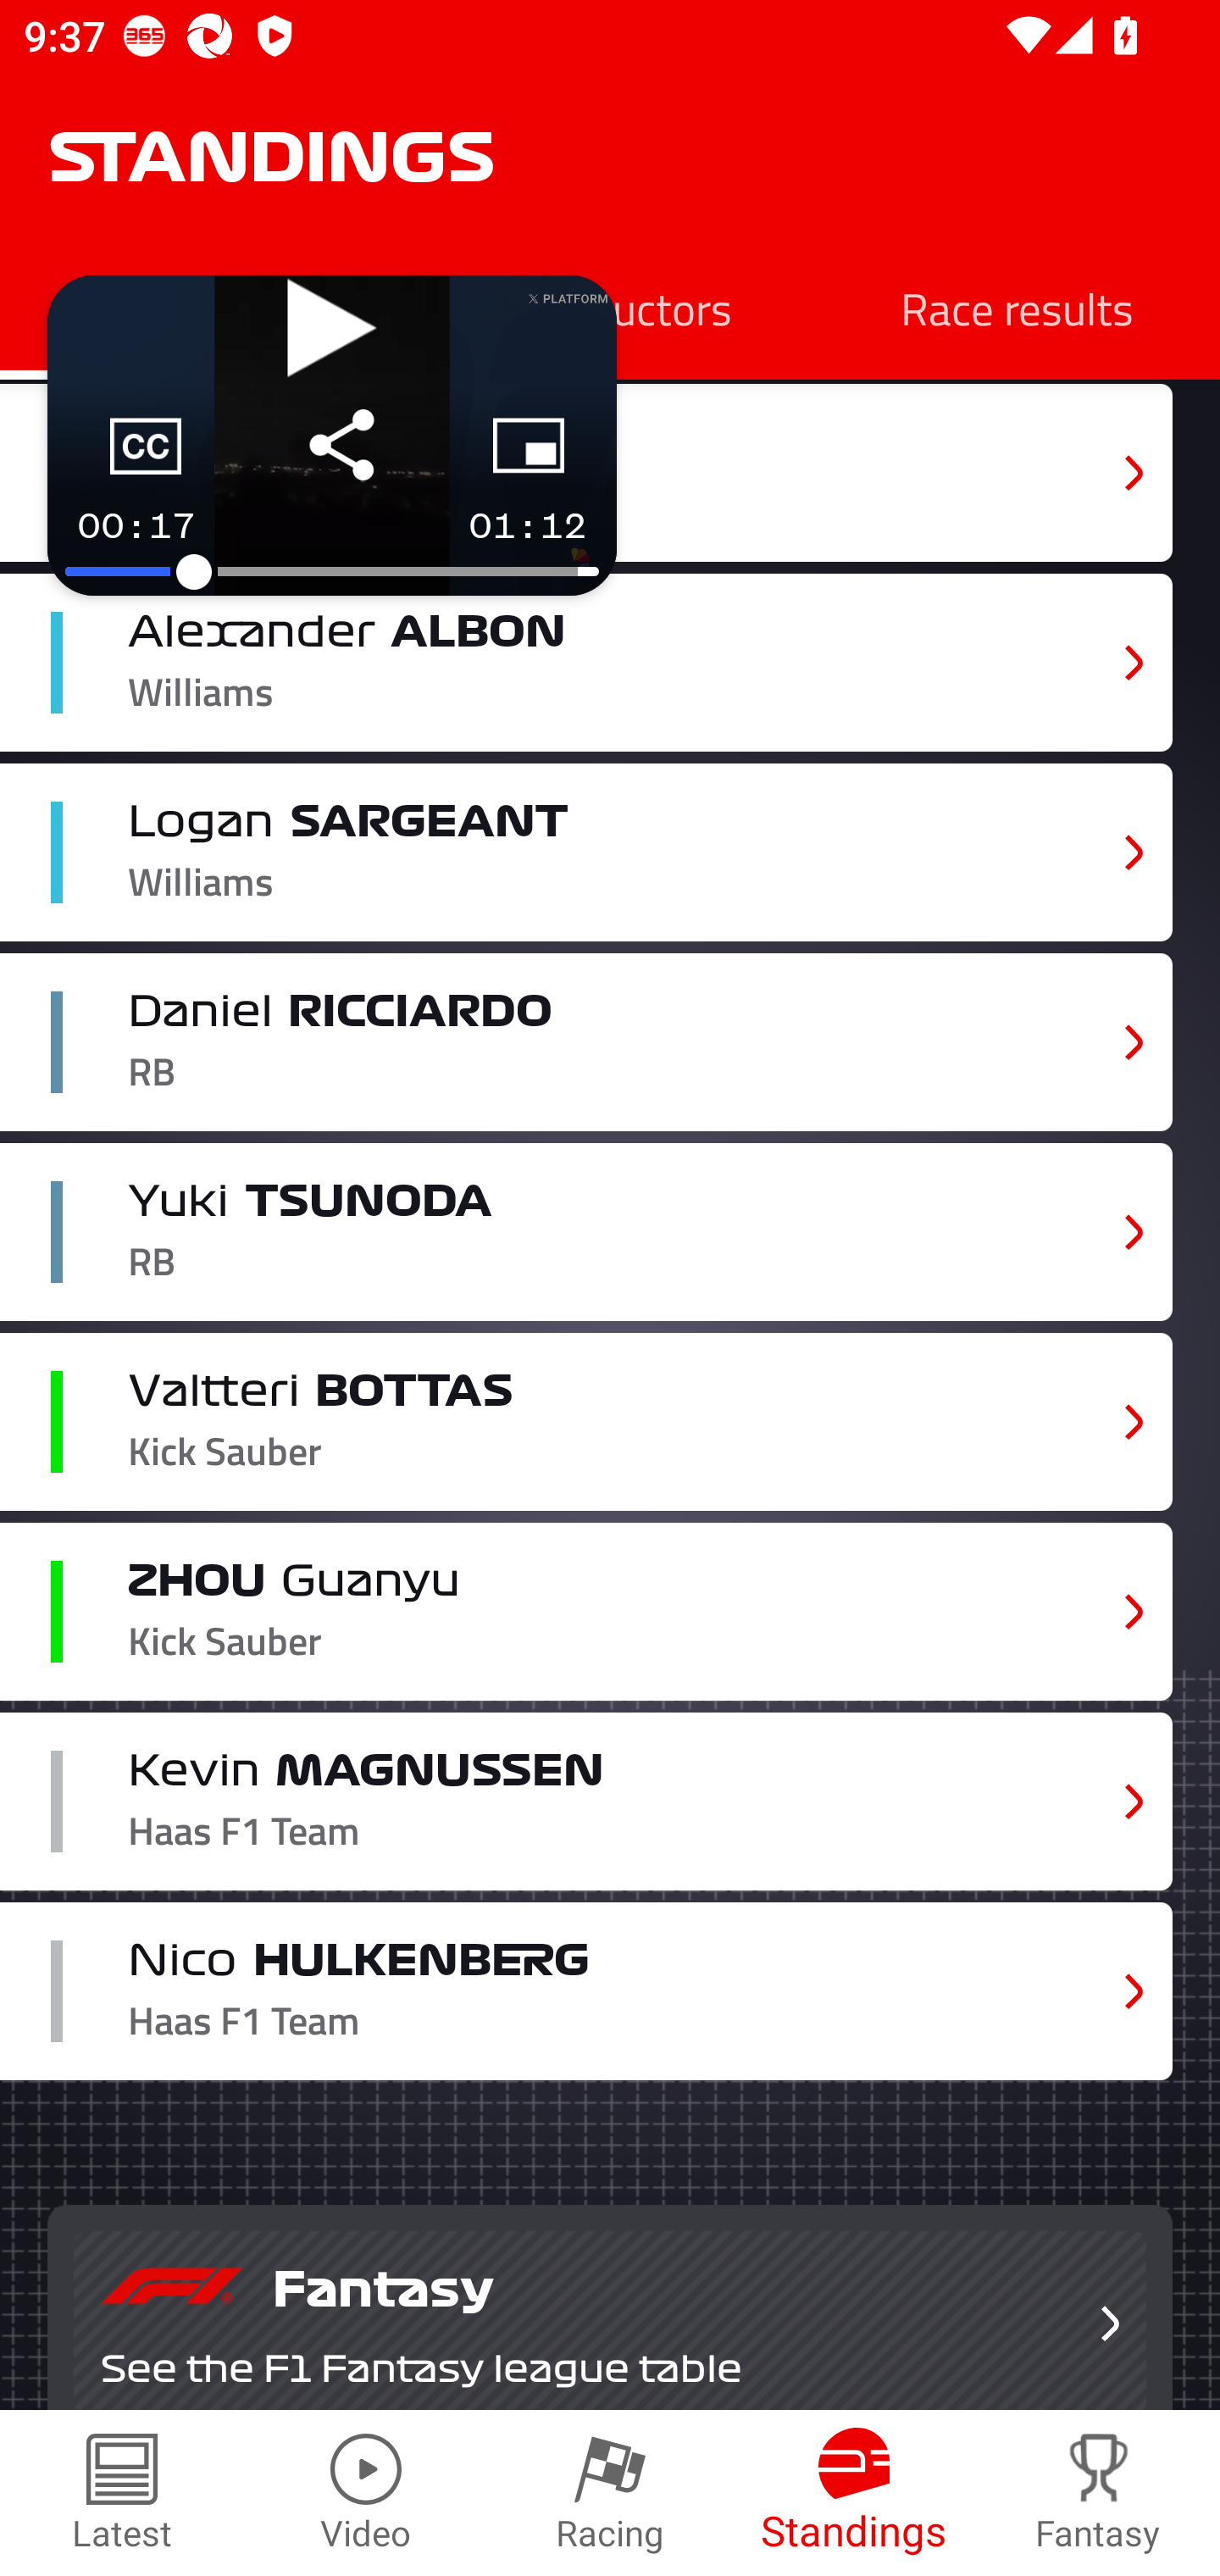 Image resolution: width=1220 pixels, height=2576 pixels. What do you see at coordinates (586, 1041) in the screenshot?
I see `Daniel RICCIARDO RB` at bounding box center [586, 1041].